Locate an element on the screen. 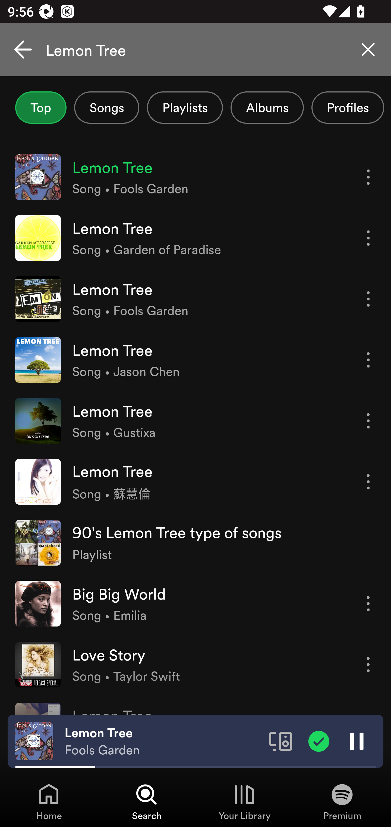  Home, Tab 1 of 4 Home Home is located at coordinates (49, 801).